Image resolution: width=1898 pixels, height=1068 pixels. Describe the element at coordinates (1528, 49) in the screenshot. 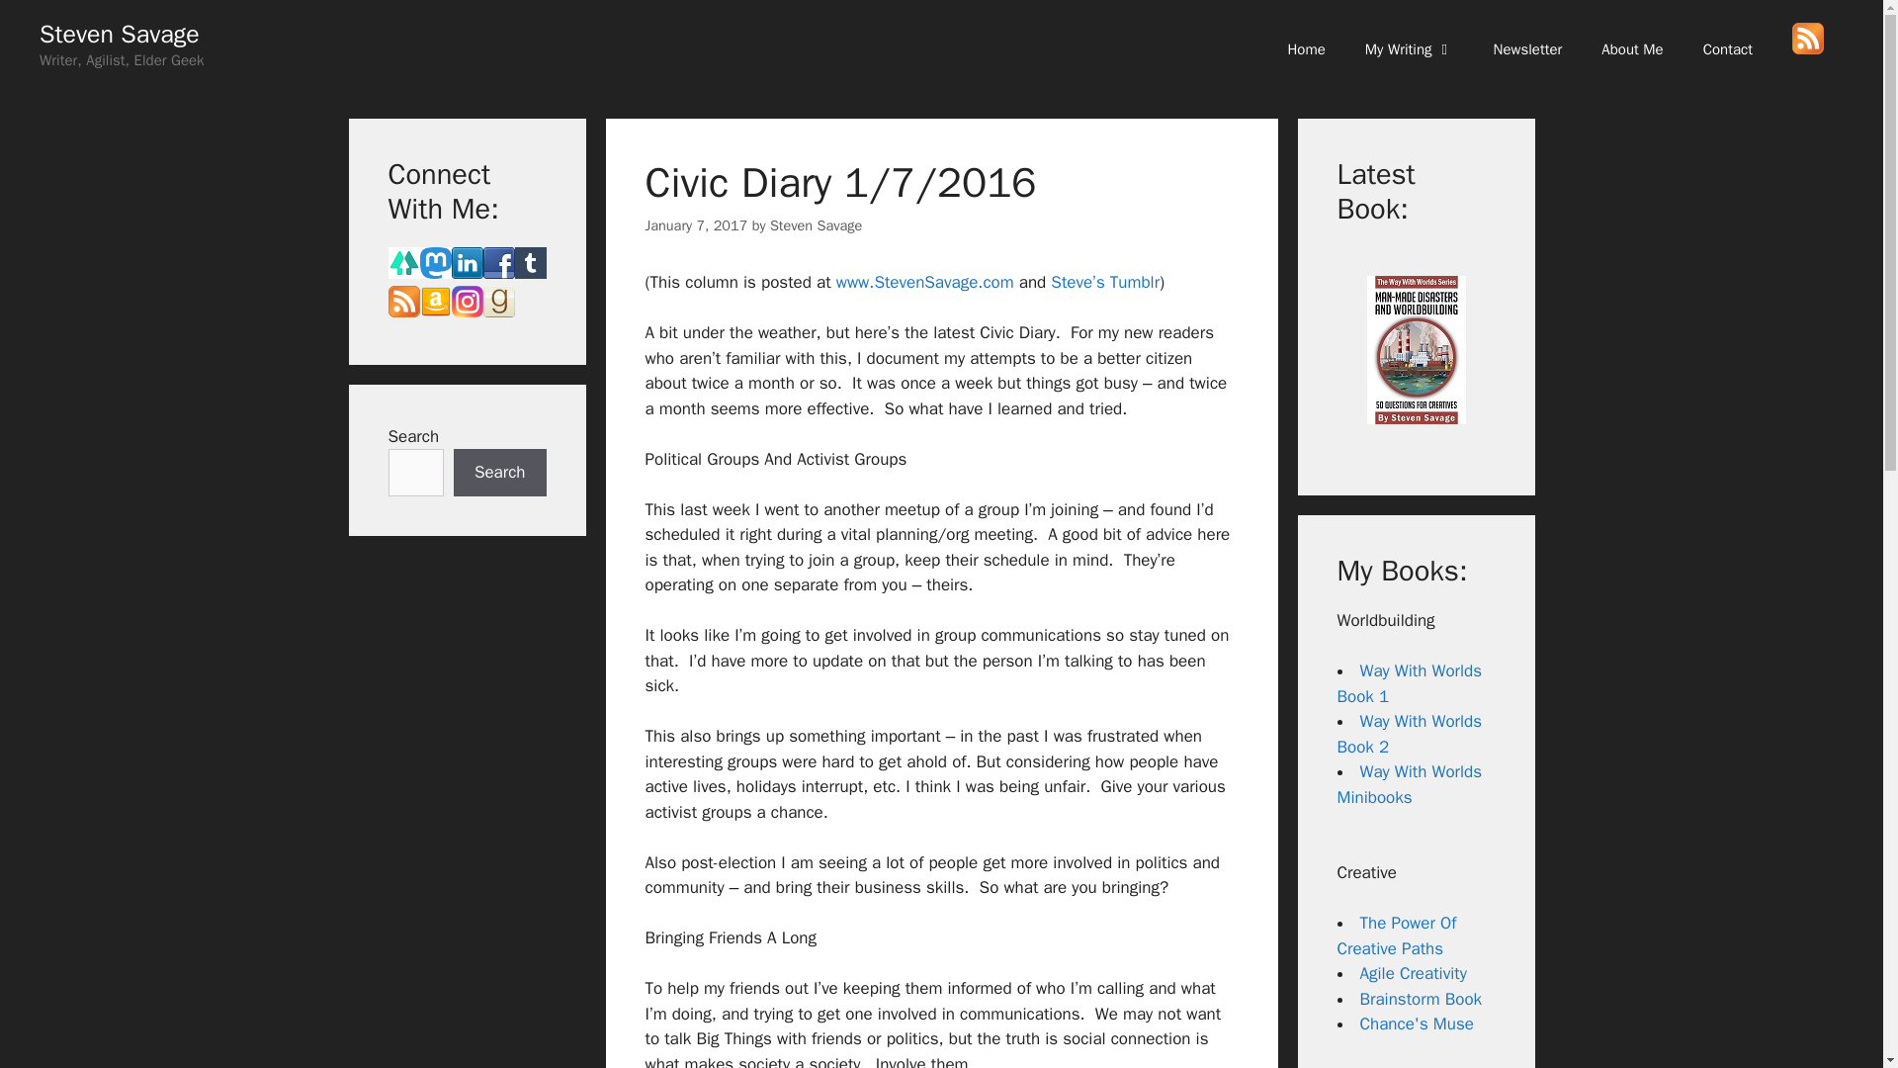

I see `Newsletter` at that location.